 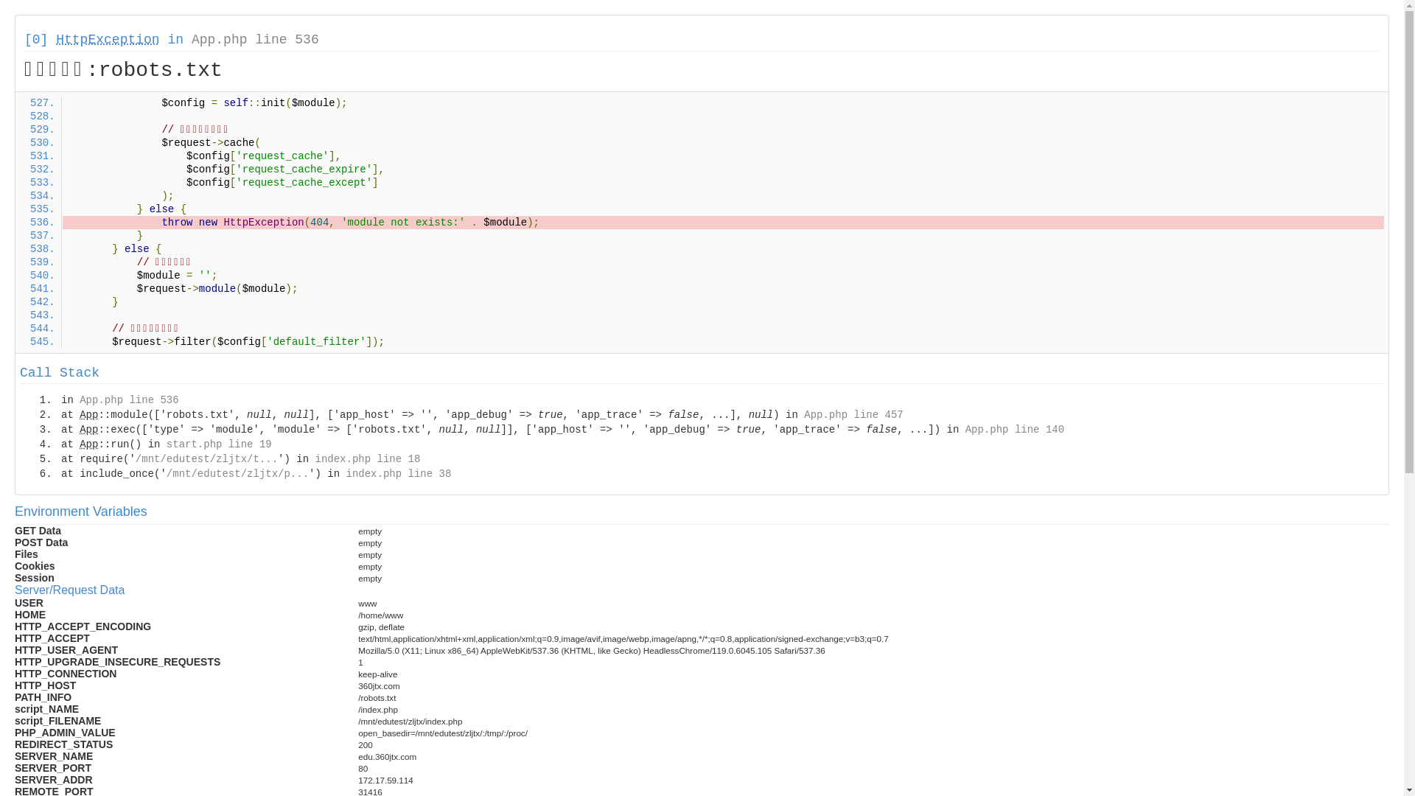 I want to click on /mnt/edutest/zljtx/p..., so click(x=237, y=473).